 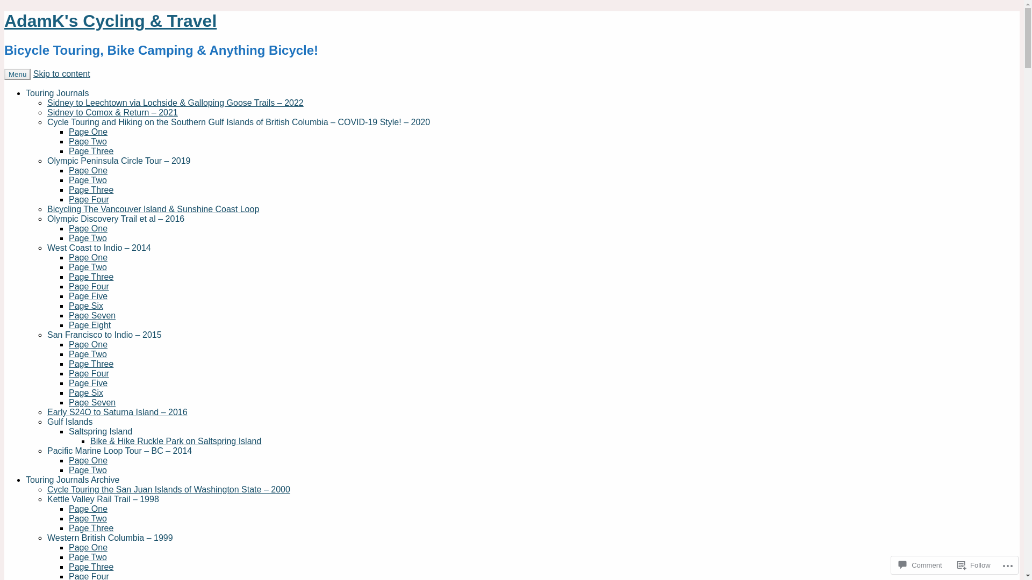 I want to click on Page Two, so click(x=88, y=557).